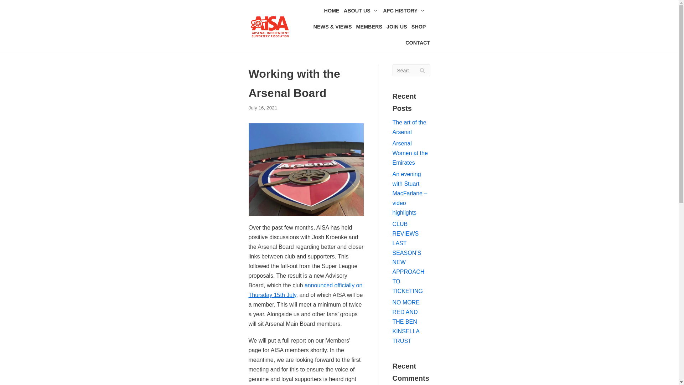 The image size is (684, 385). What do you see at coordinates (418, 43) in the screenshot?
I see `CONTACT` at bounding box center [418, 43].